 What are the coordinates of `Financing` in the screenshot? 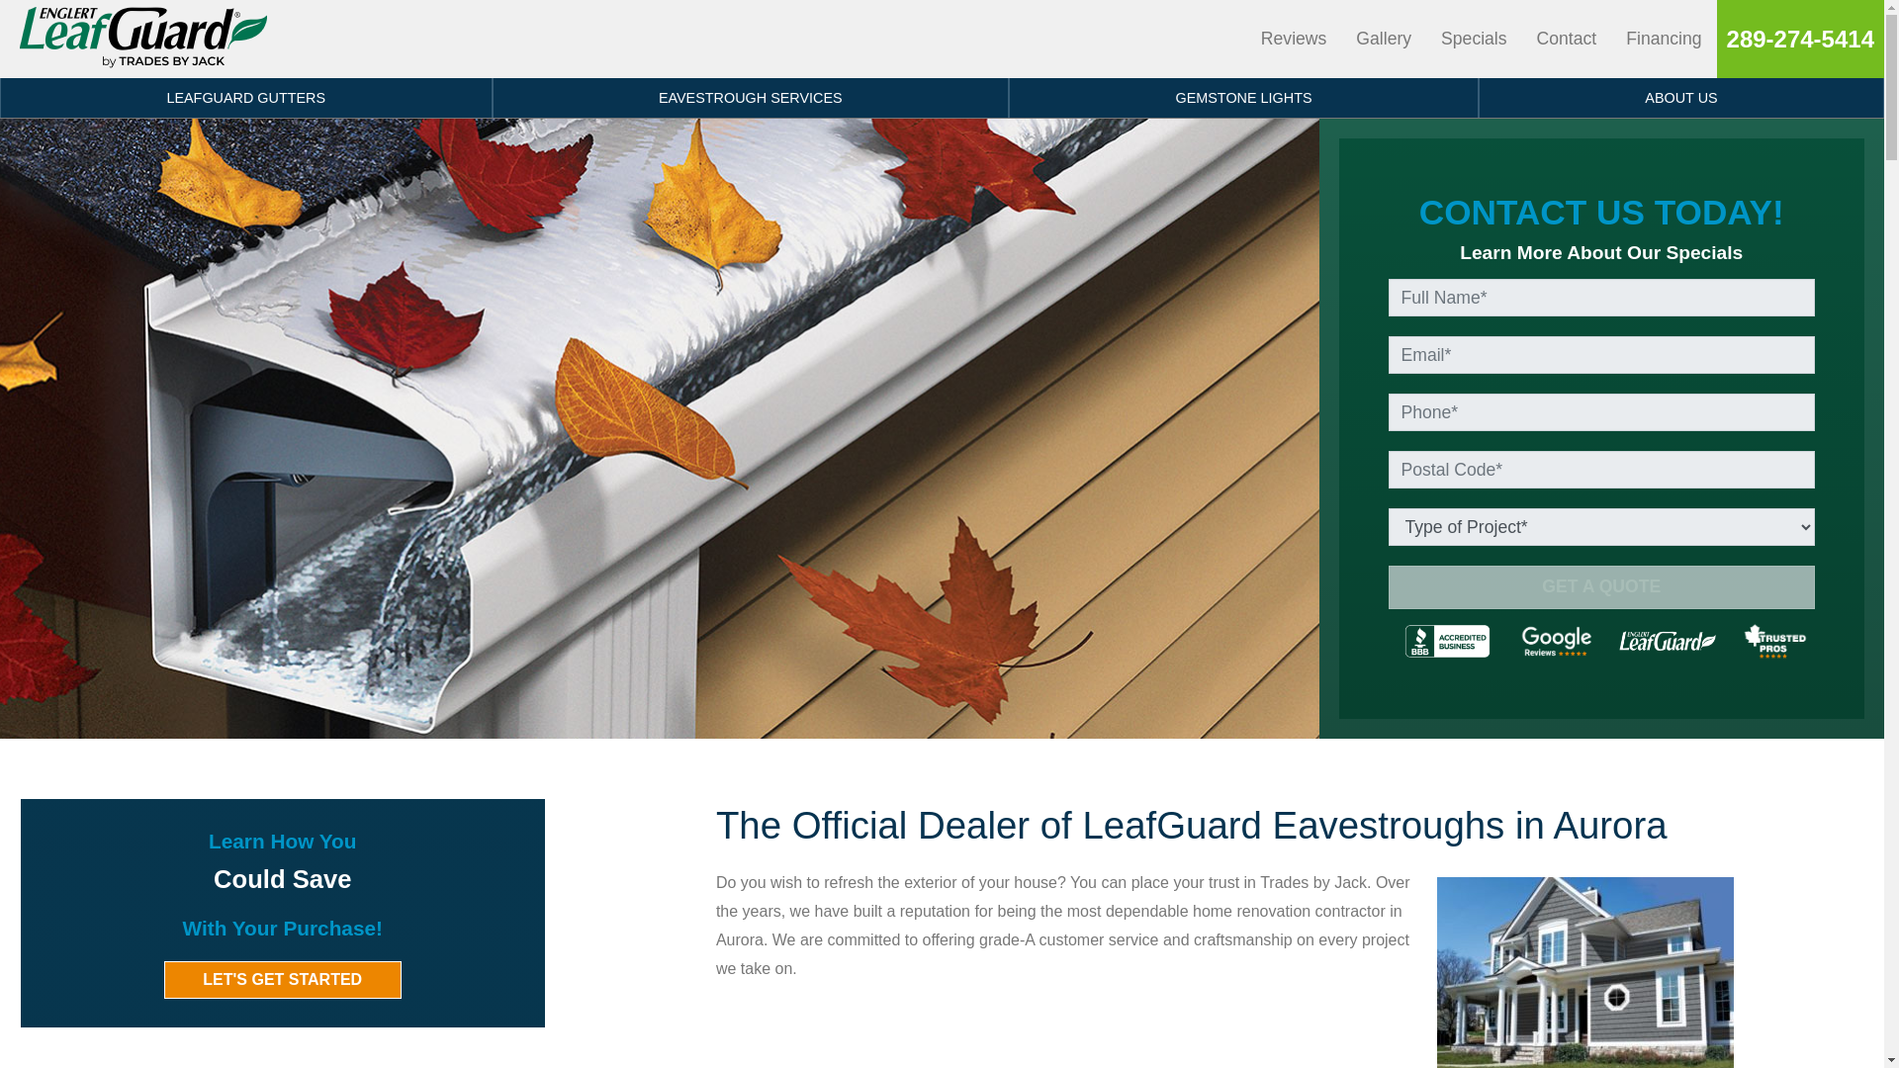 It's located at (1664, 40).